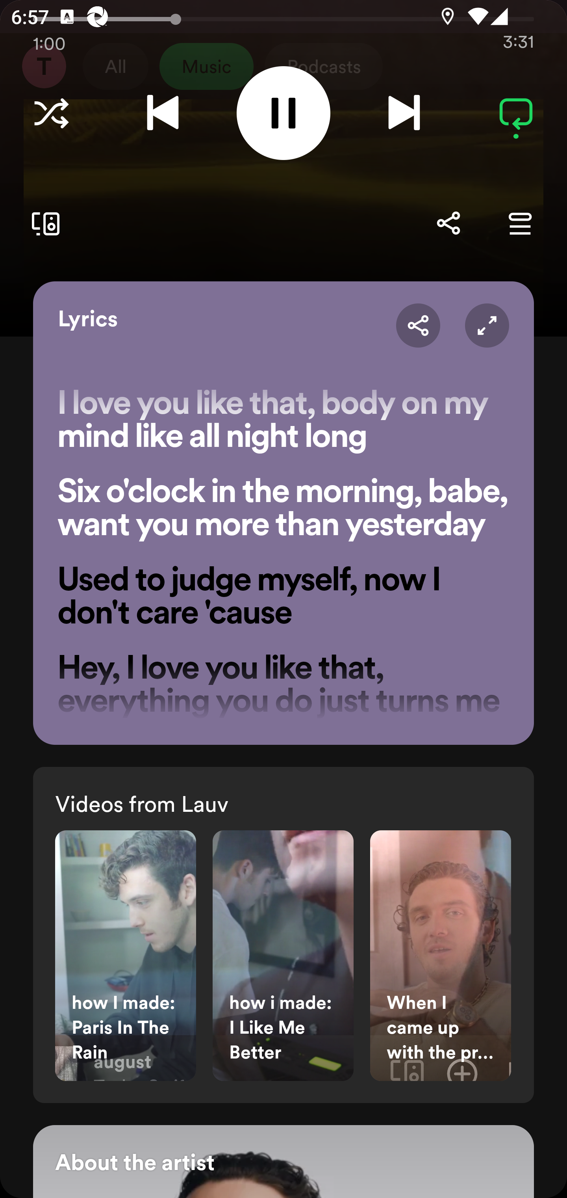  Describe the element at coordinates (43, 223) in the screenshot. I see `Connect to a device. Opens the devices menu` at that location.